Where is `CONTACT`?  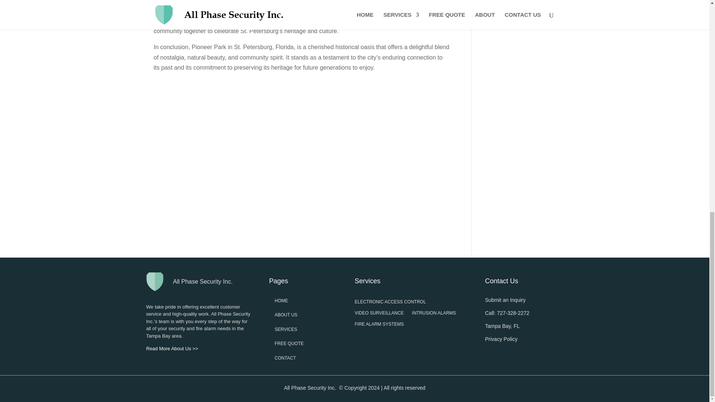
CONTACT is located at coordinates (285, 358).